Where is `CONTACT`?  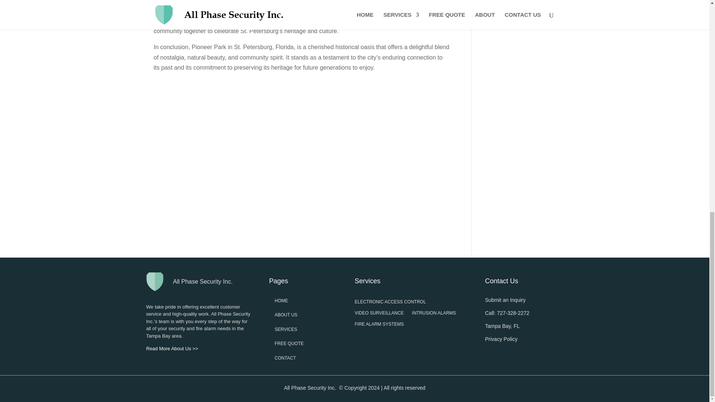
CONTACT is located at coordinates (285, 358).